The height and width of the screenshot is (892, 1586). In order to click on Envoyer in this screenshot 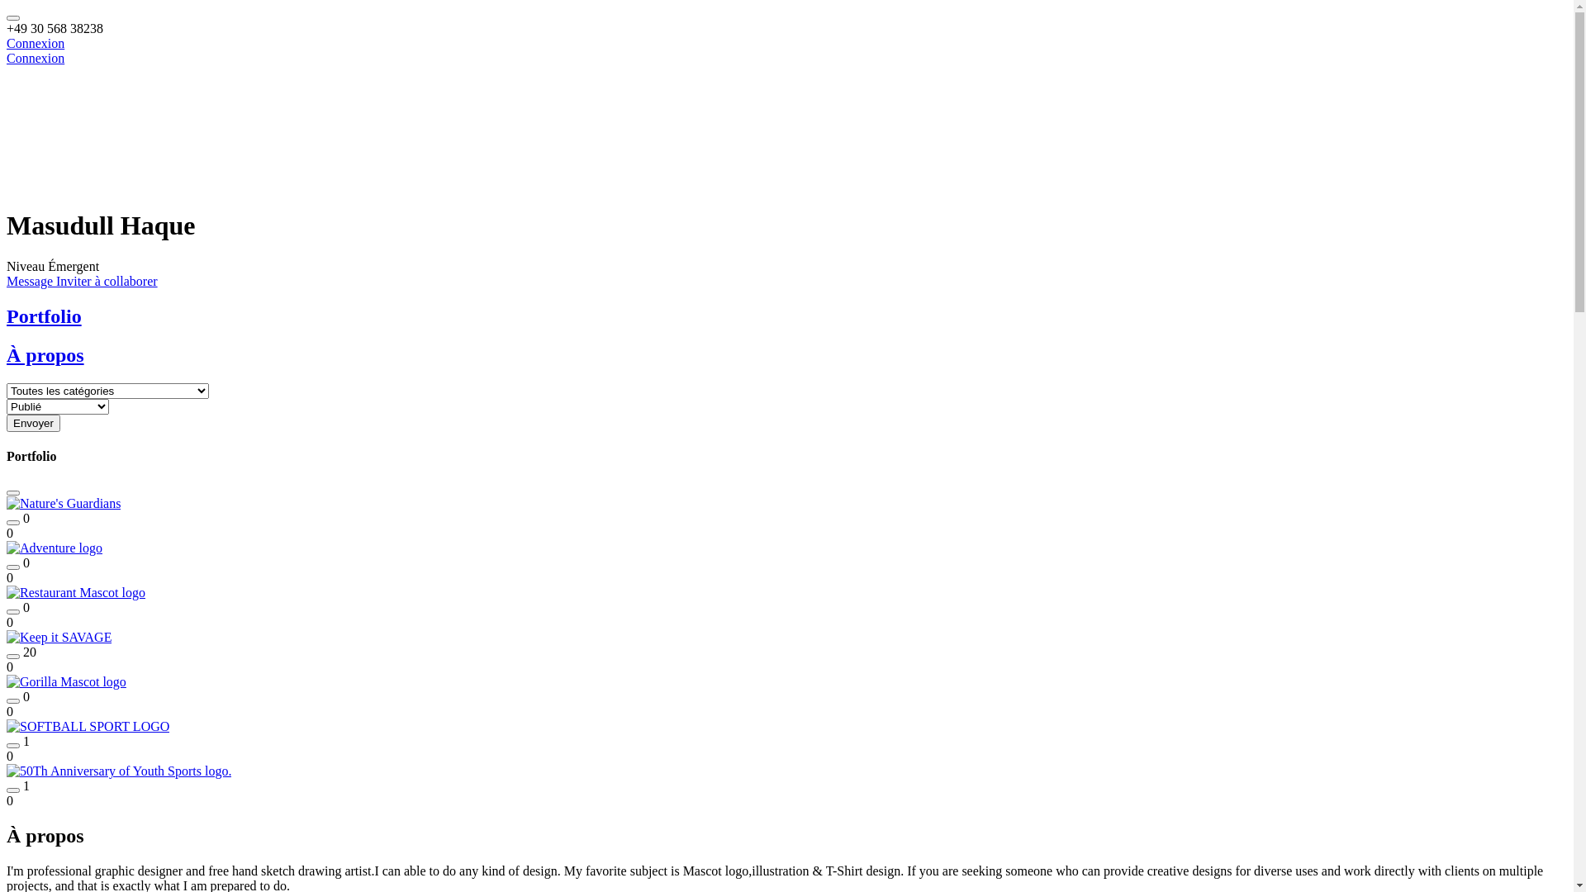, I will do `click(33, 423)`.